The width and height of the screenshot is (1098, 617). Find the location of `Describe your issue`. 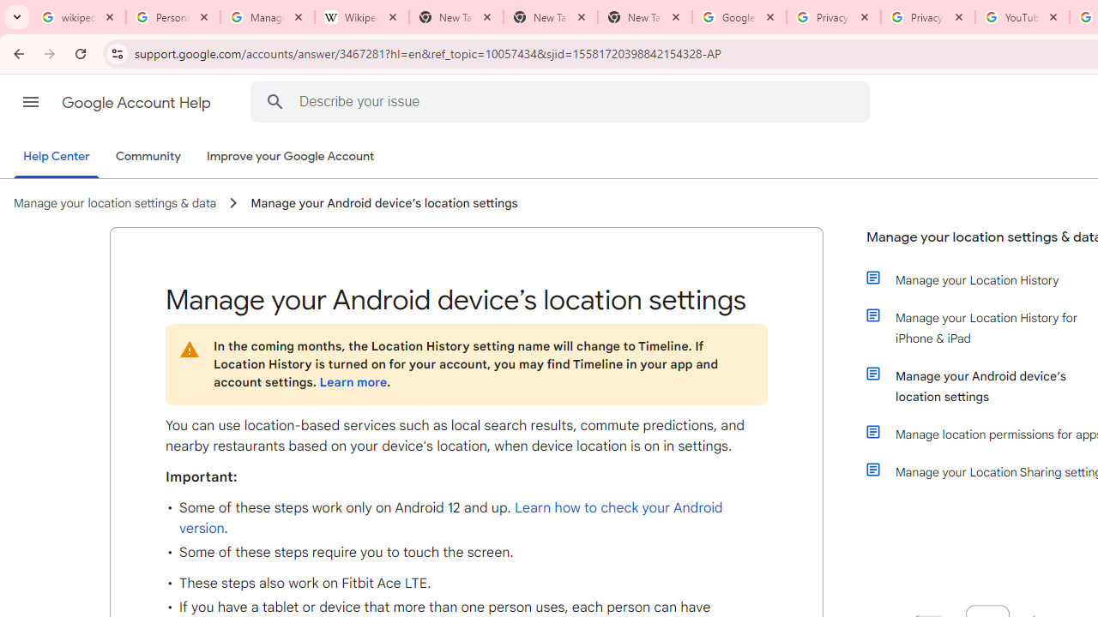

Describe your issue is located at coordinates (563, 101).